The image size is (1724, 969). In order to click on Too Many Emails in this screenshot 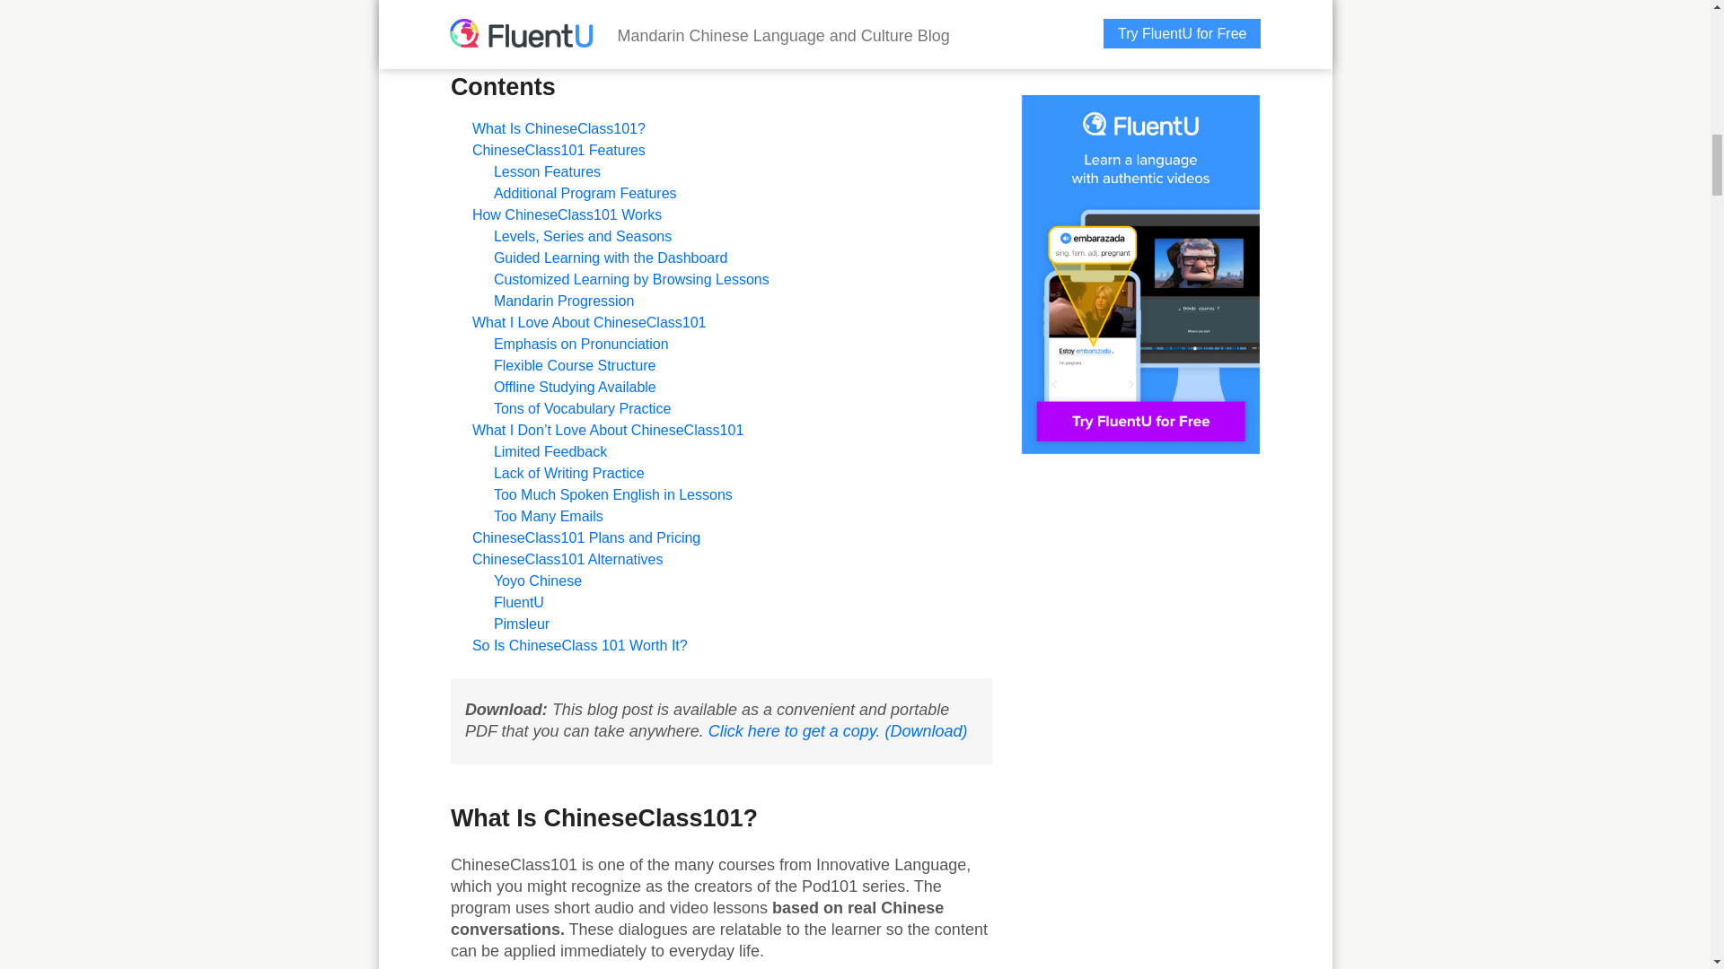, I will do `click(548, 517)`.